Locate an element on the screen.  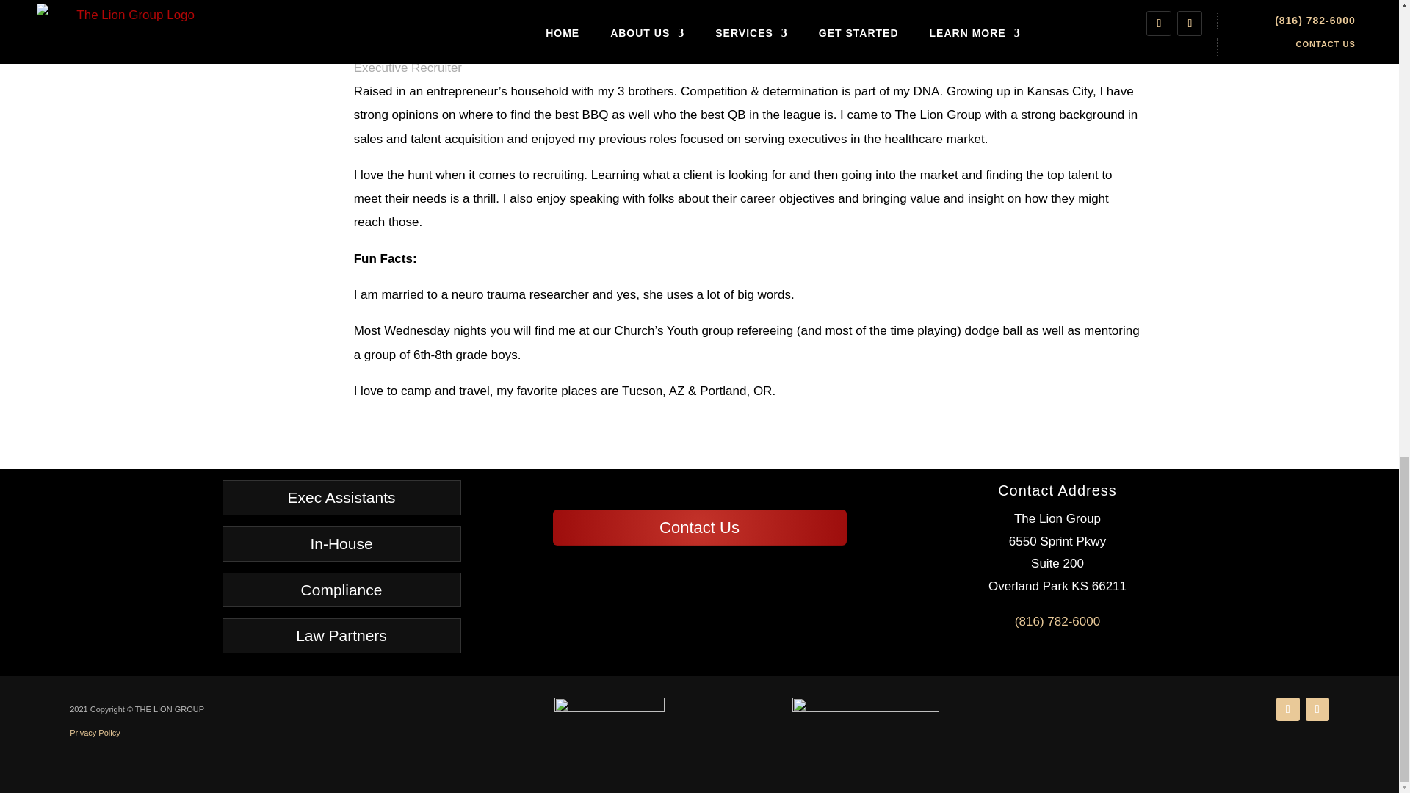
Compliance is located at coordinates (341, 590).